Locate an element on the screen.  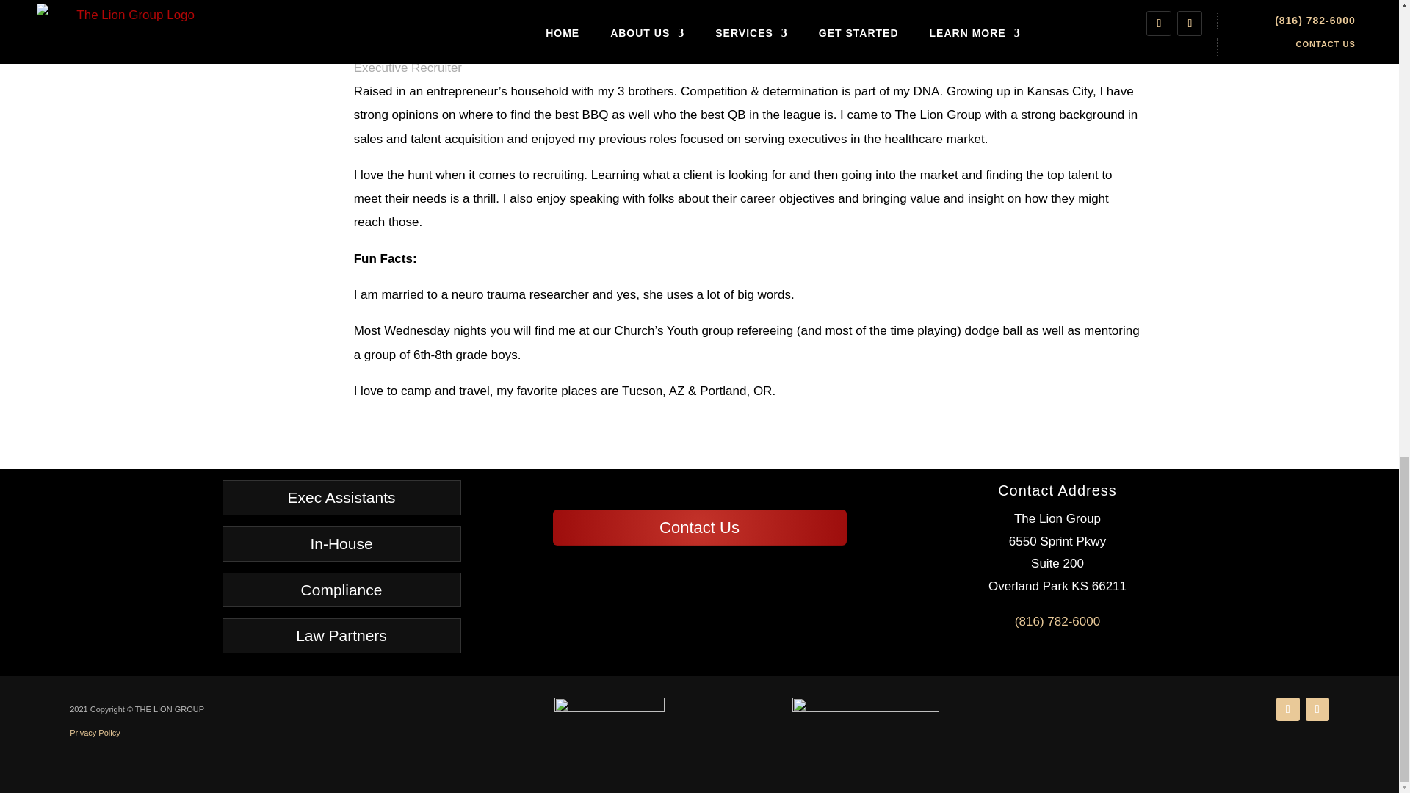
Compliance is located at coordinates (341, 590).